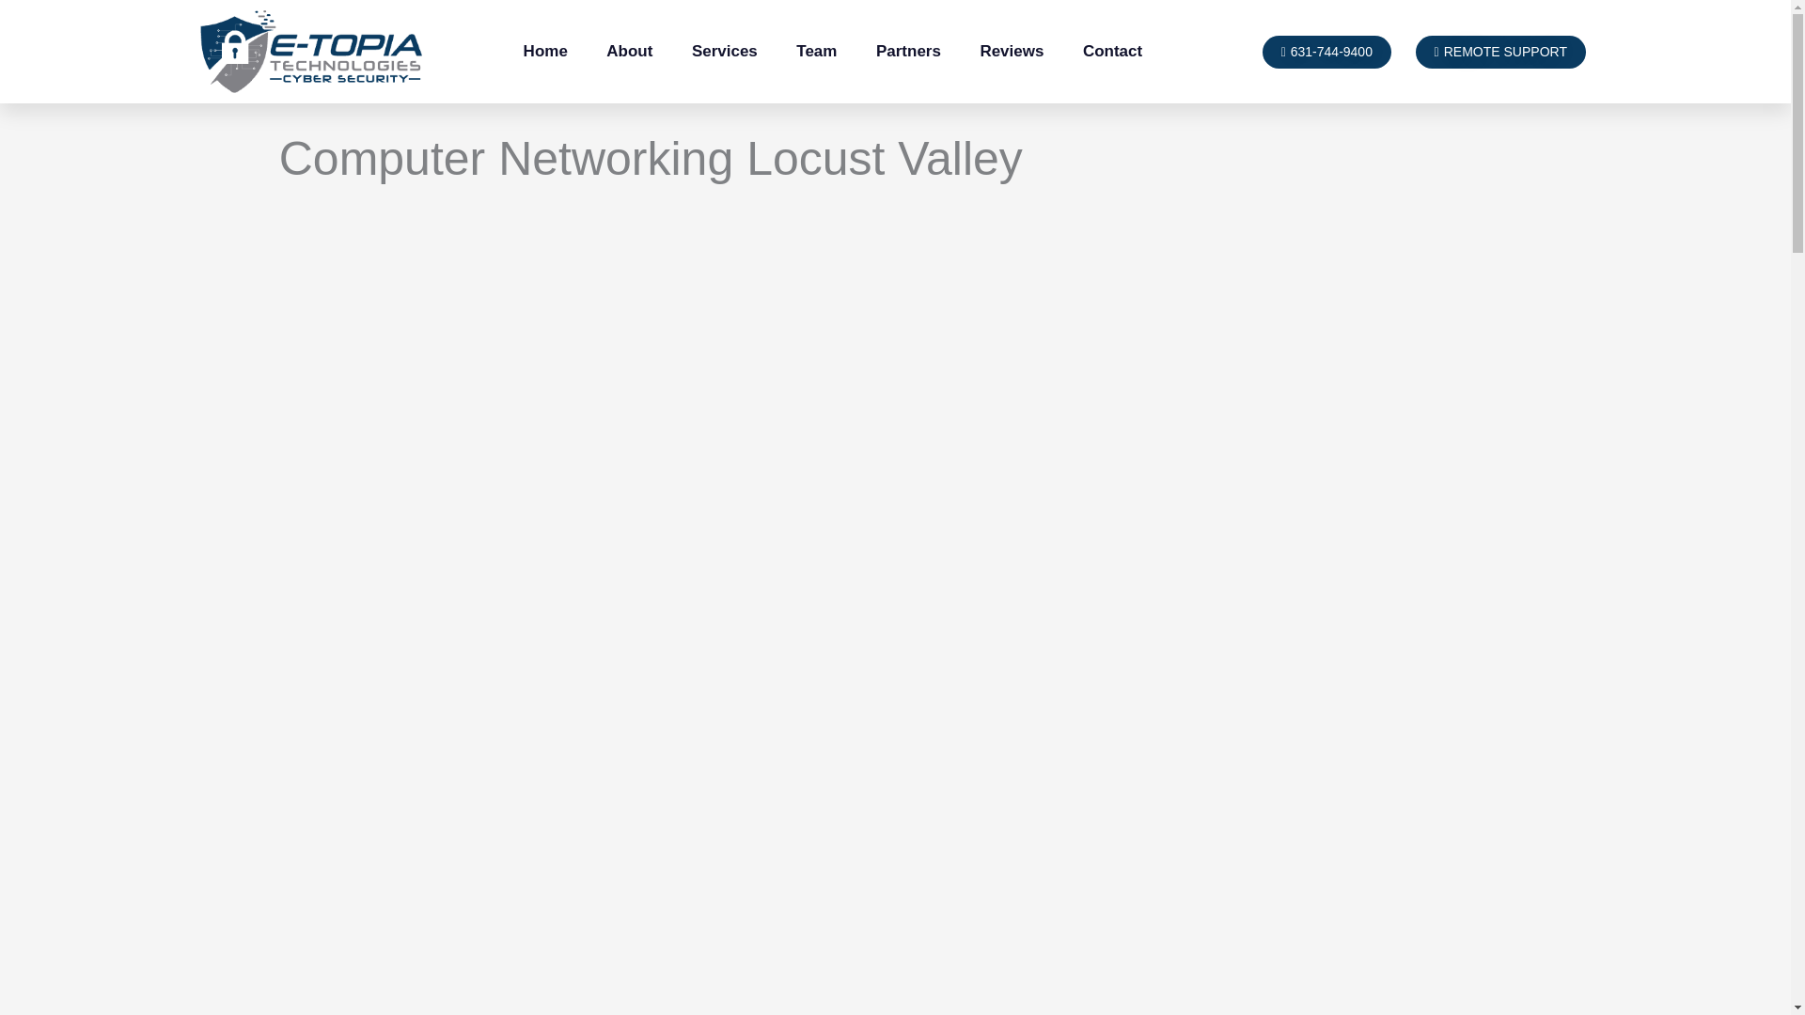 The height and width of the screenshot is (1015, 1805). What do you see at coordinates (908, 51) in the screenshot?
I see `Partners` at bounding box center [908, 51].